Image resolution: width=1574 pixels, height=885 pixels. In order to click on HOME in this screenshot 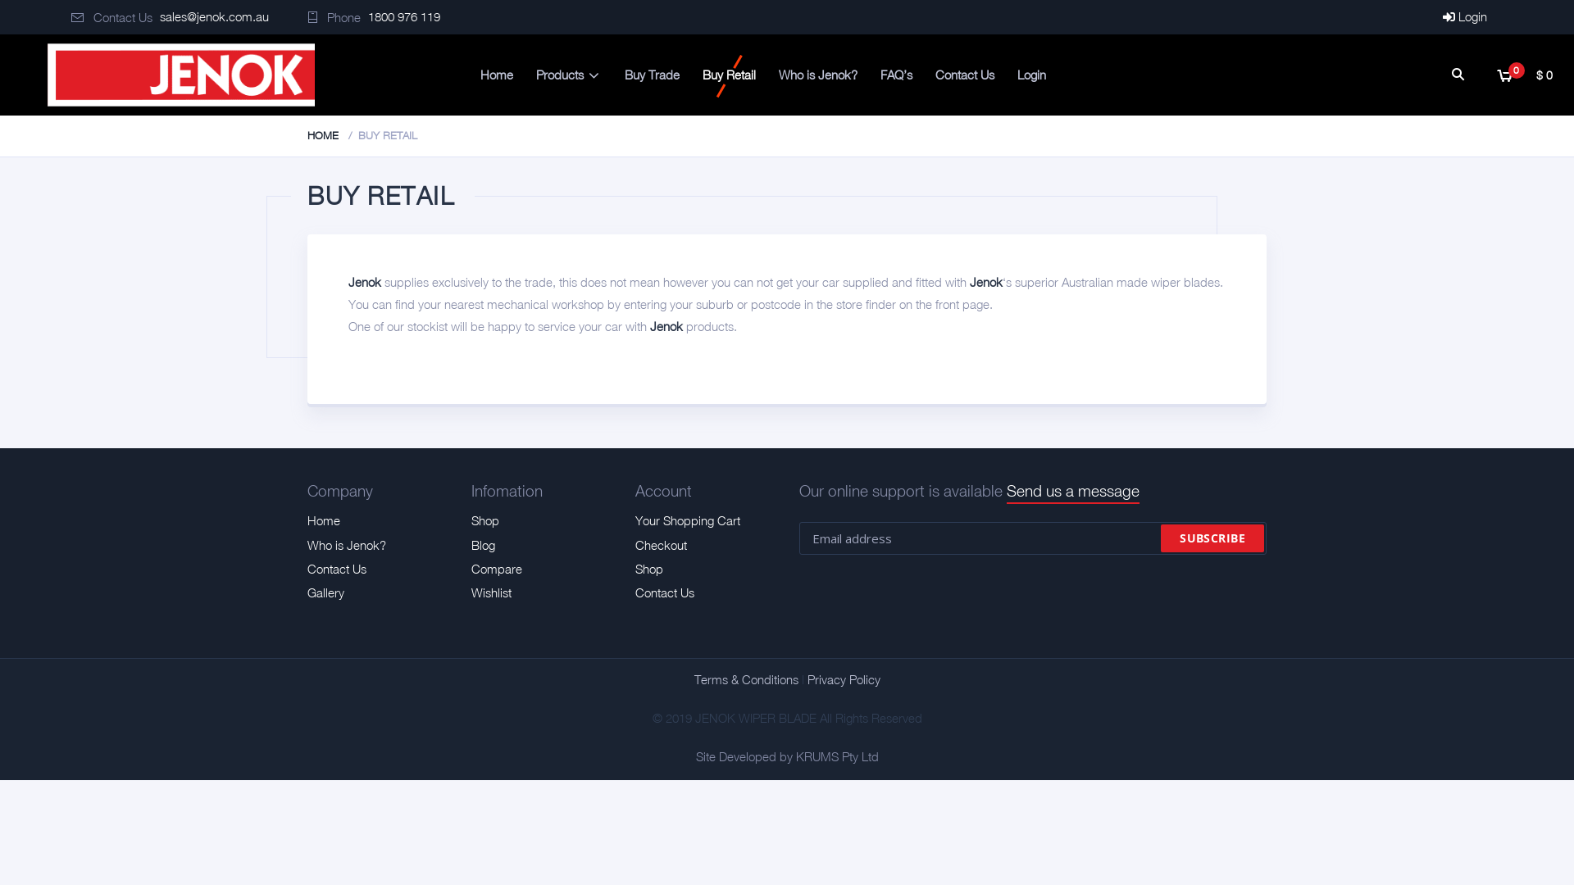, I will do `click(323, 136)`.